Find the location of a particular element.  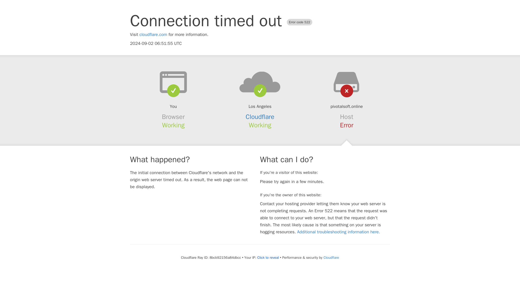

Click to reveal is located at coordinates (268, 257).